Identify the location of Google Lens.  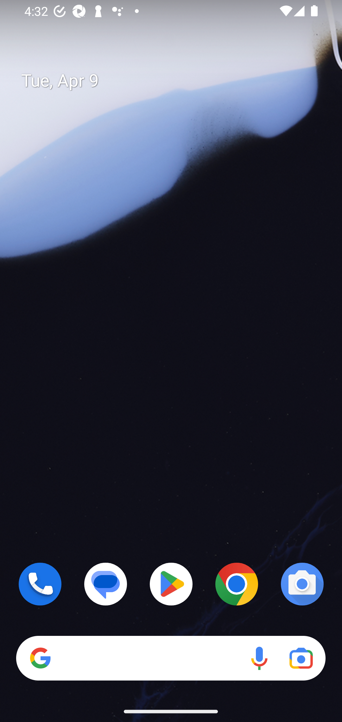
(301, 658).